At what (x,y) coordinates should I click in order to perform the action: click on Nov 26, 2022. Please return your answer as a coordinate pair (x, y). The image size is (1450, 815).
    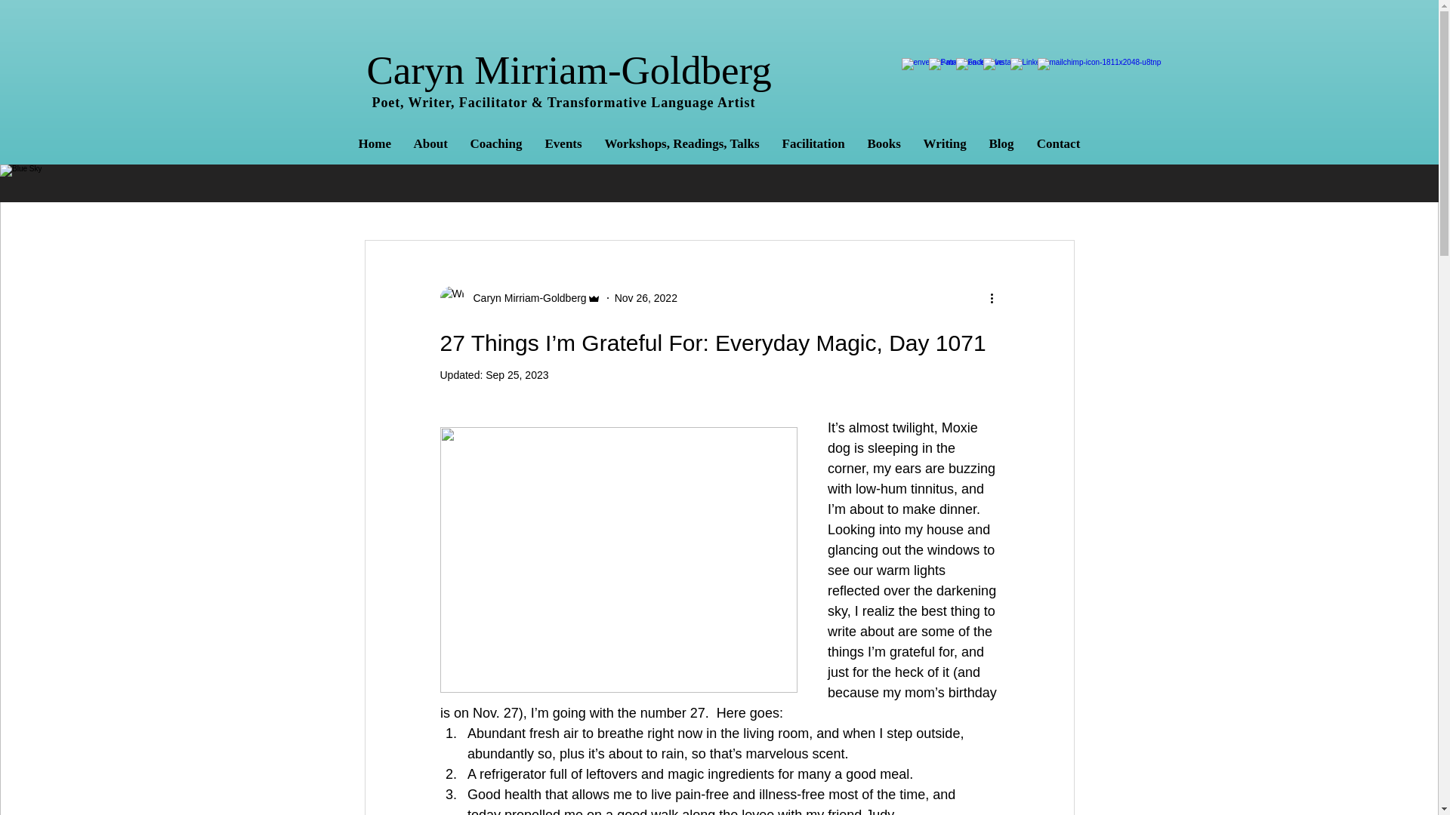
    Looking at the image, I should click on (646, 297).